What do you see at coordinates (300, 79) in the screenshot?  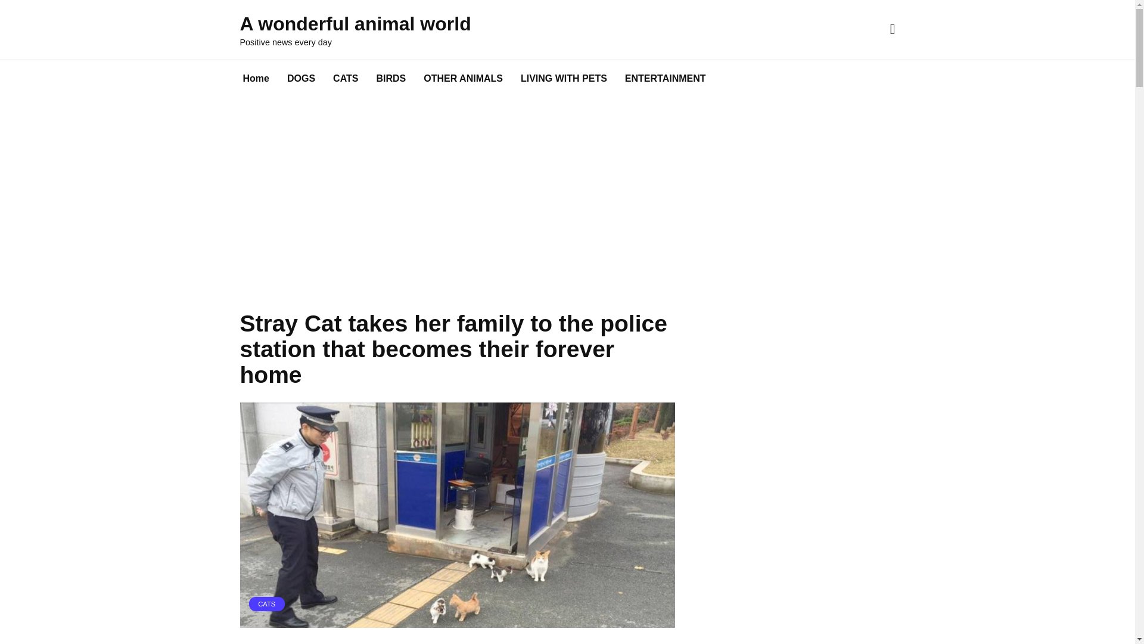 I see `DOGS` at bounding box center [300, 79].